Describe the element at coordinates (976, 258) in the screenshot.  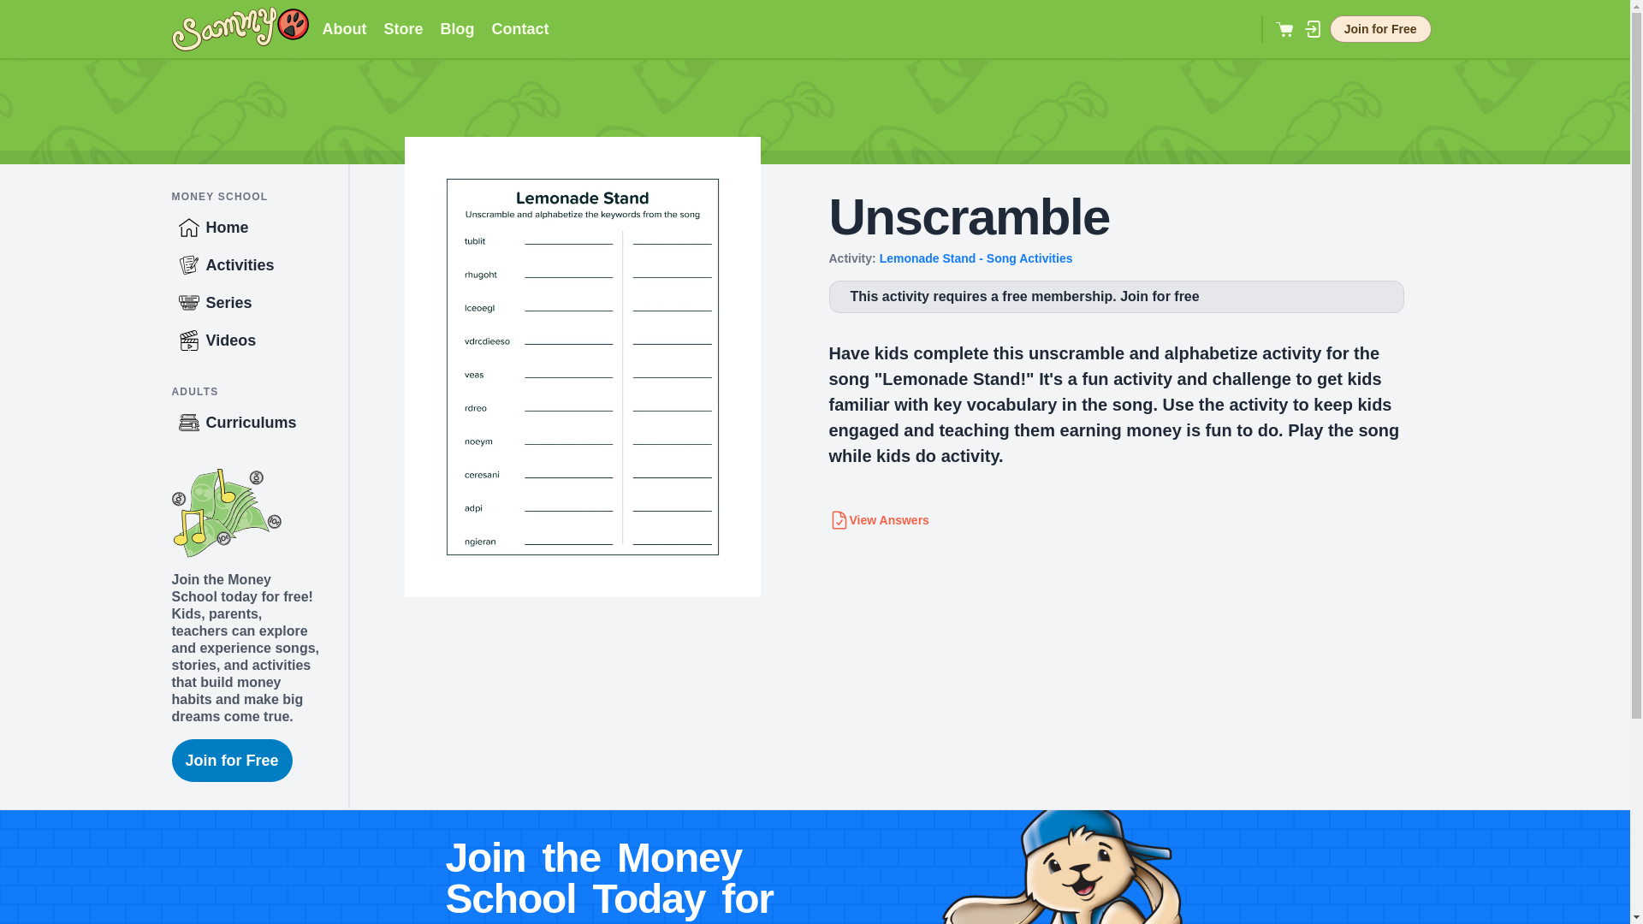
I see `Lemonade Stand - Song Activities` at that location.